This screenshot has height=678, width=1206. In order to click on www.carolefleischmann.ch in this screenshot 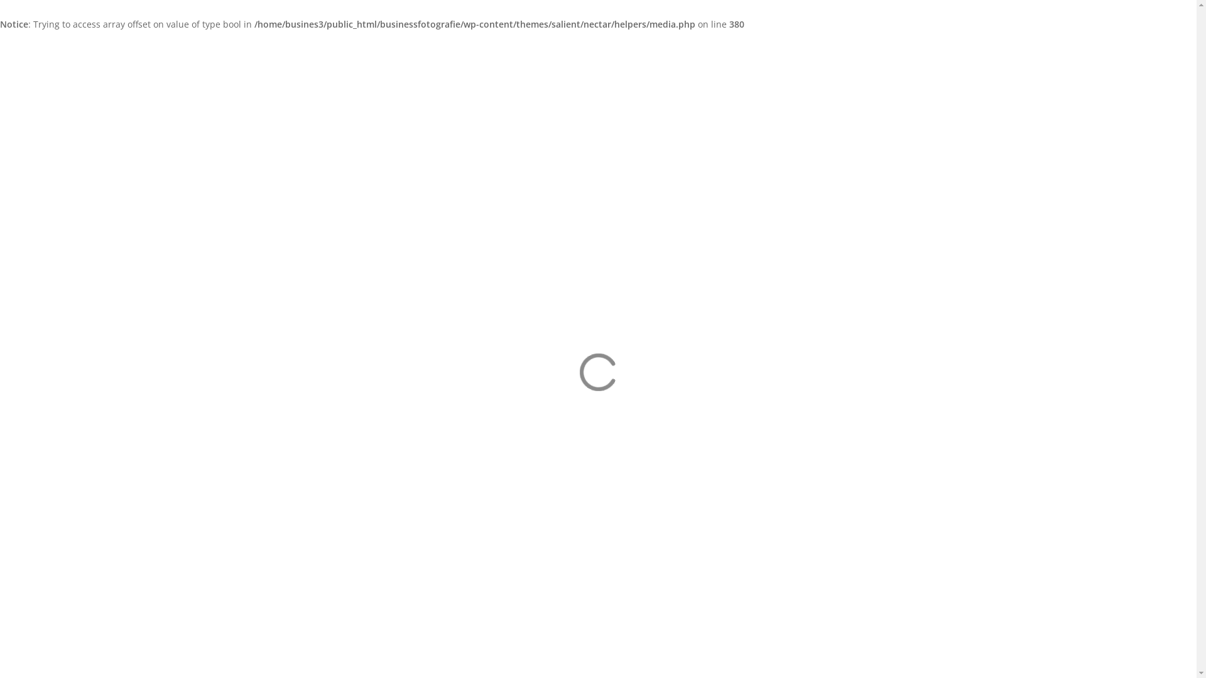, I will do `click(779, 555)`.